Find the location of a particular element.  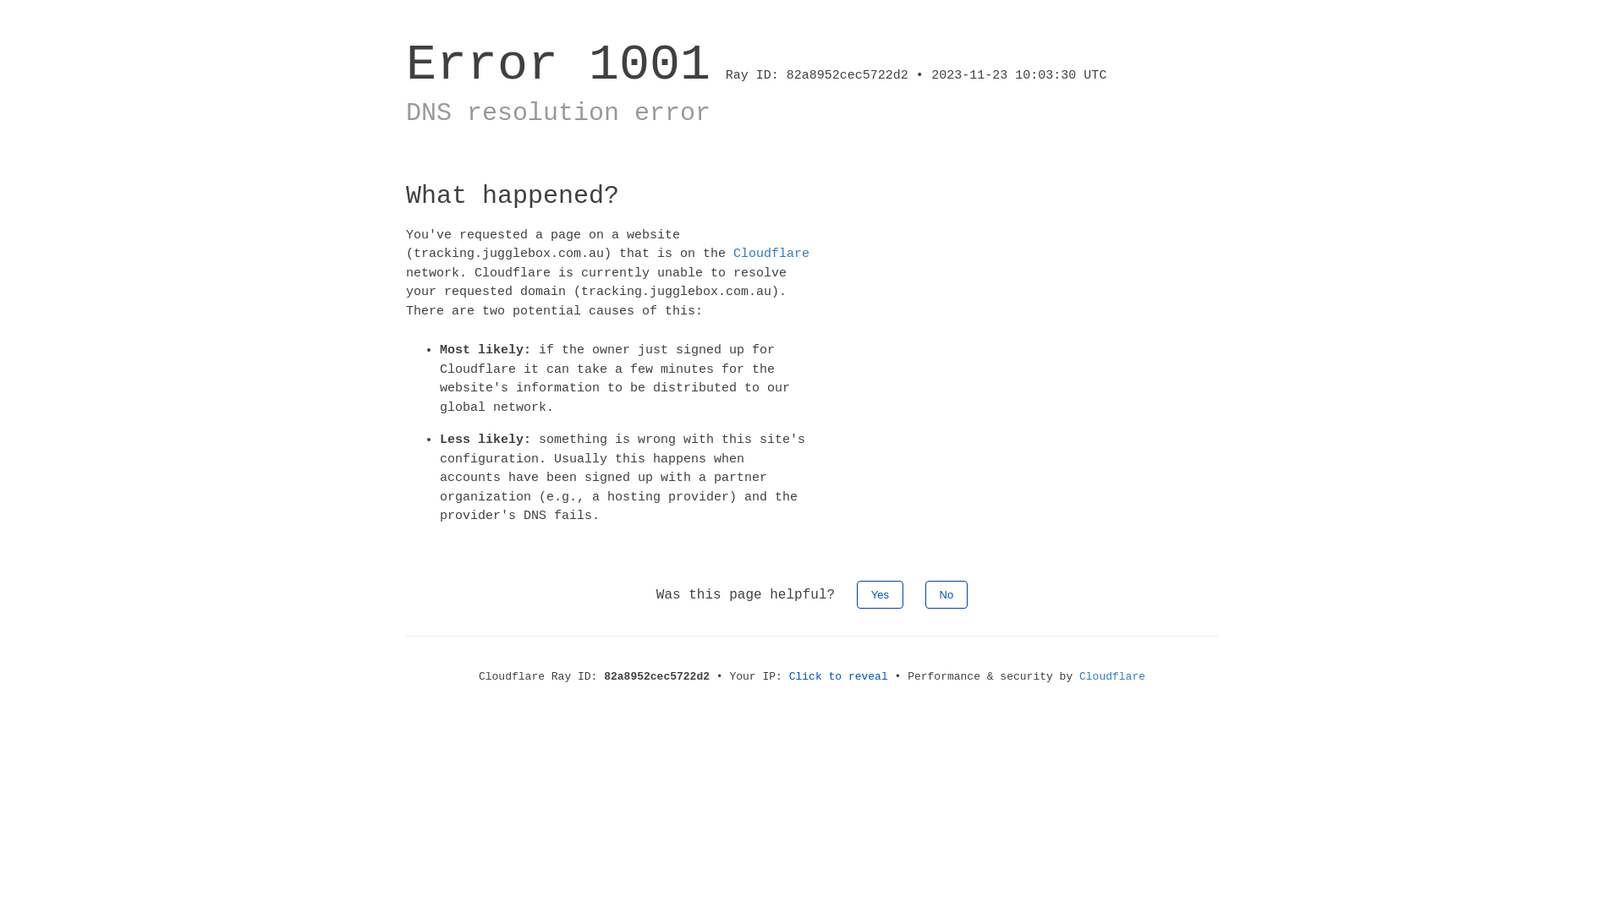

Click to reveal is located at coordinates (839, 676).